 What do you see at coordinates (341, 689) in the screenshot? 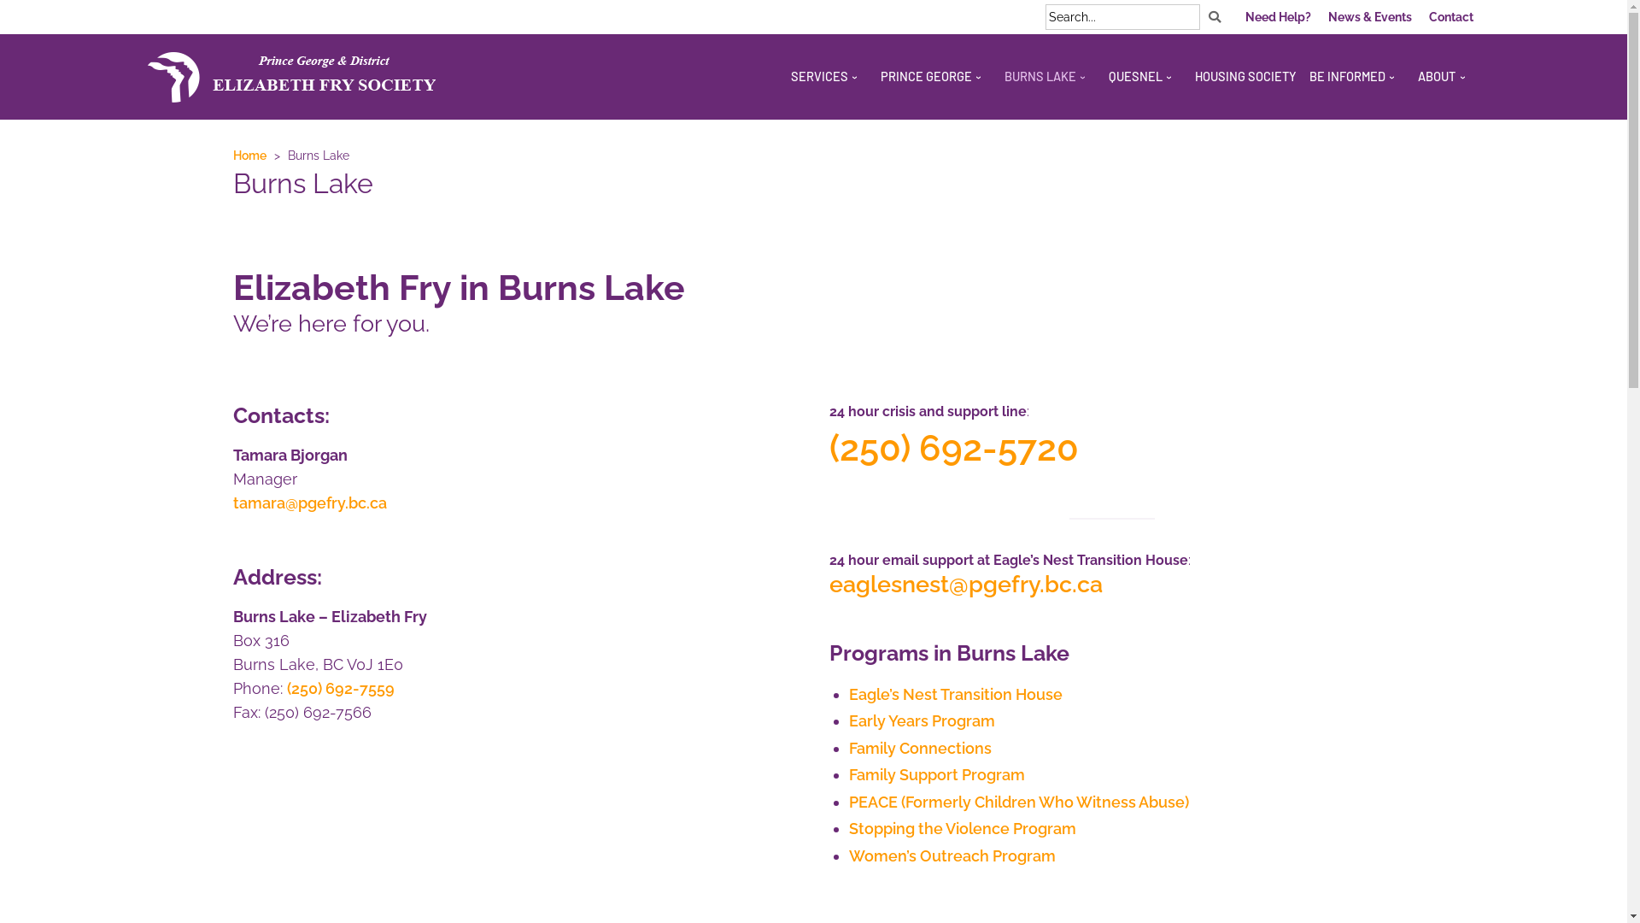
I see `(250) 692-7559` at bounding box center [341, 689].